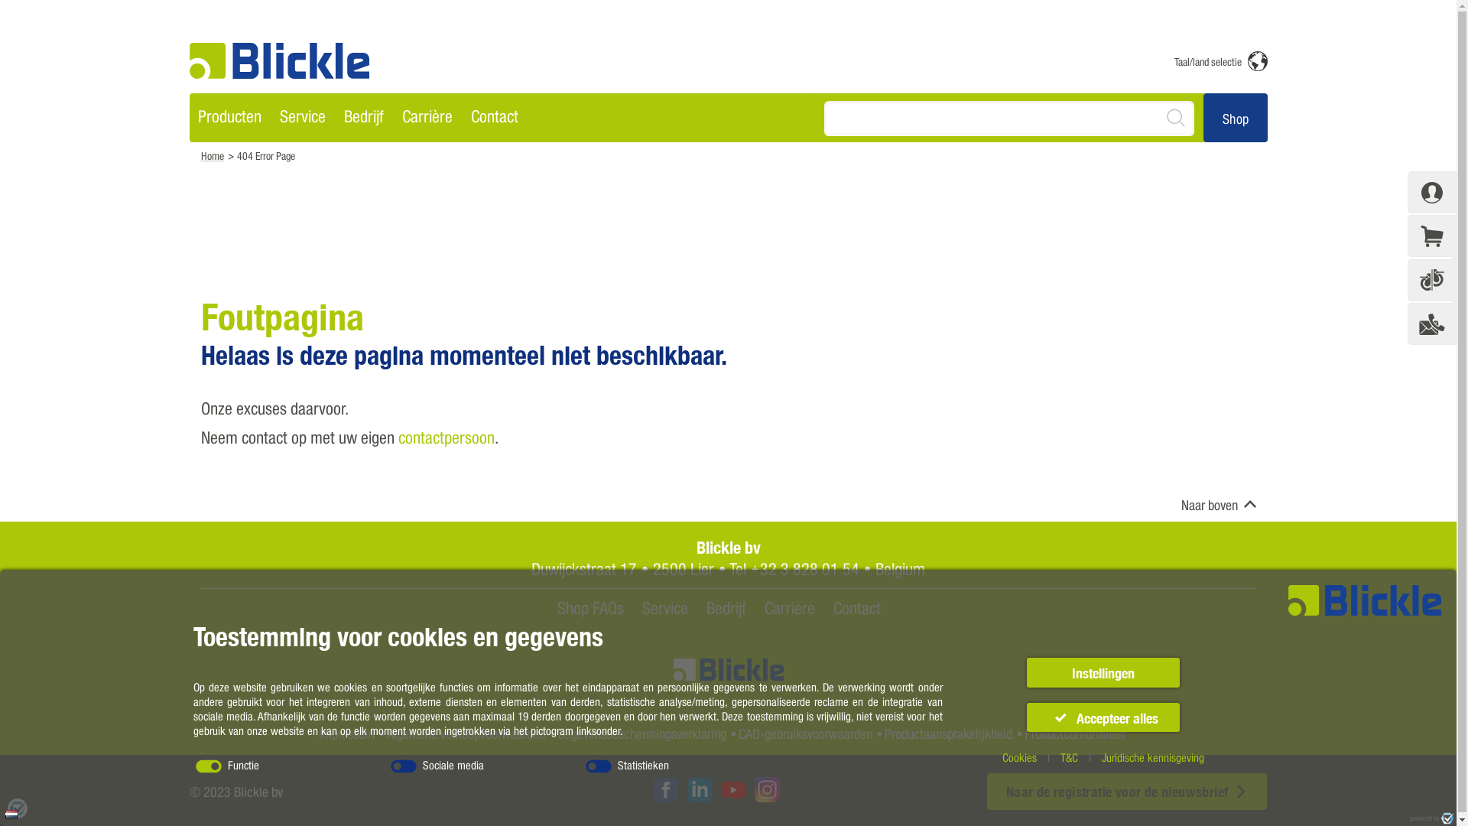 This screenshot has height=826, width=1468. I want to click on Home, so click(212, 156).